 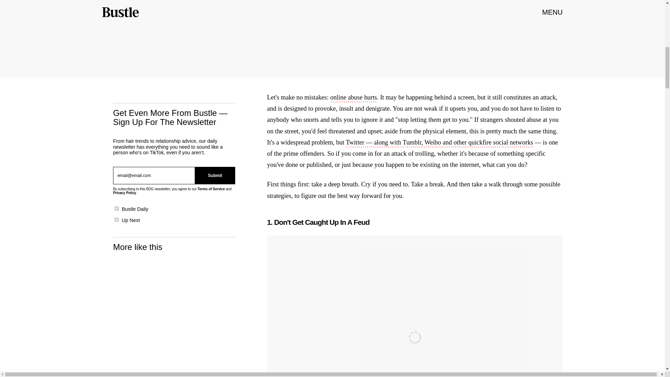 What do you see at coordinates (215, 176) in the screenshot?
I see `Submit` at bounding box center [215, 176].